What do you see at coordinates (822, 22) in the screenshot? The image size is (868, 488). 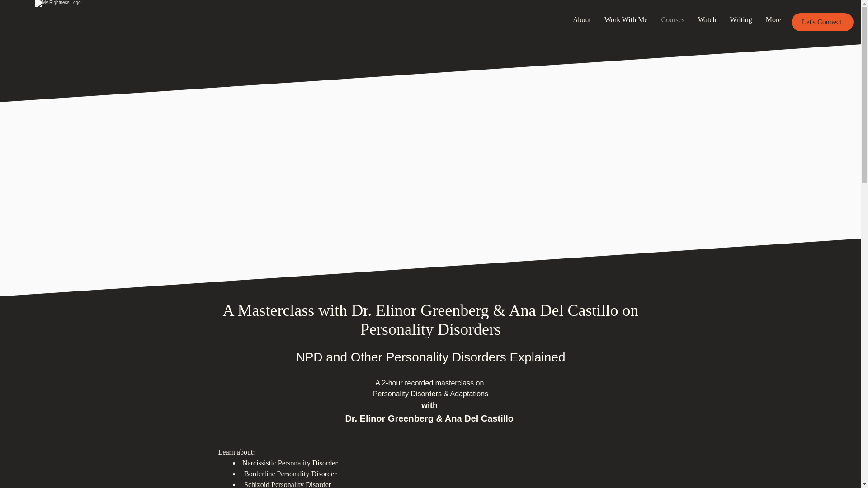 I see `Let's Connect` at bounding box center [822, 22].